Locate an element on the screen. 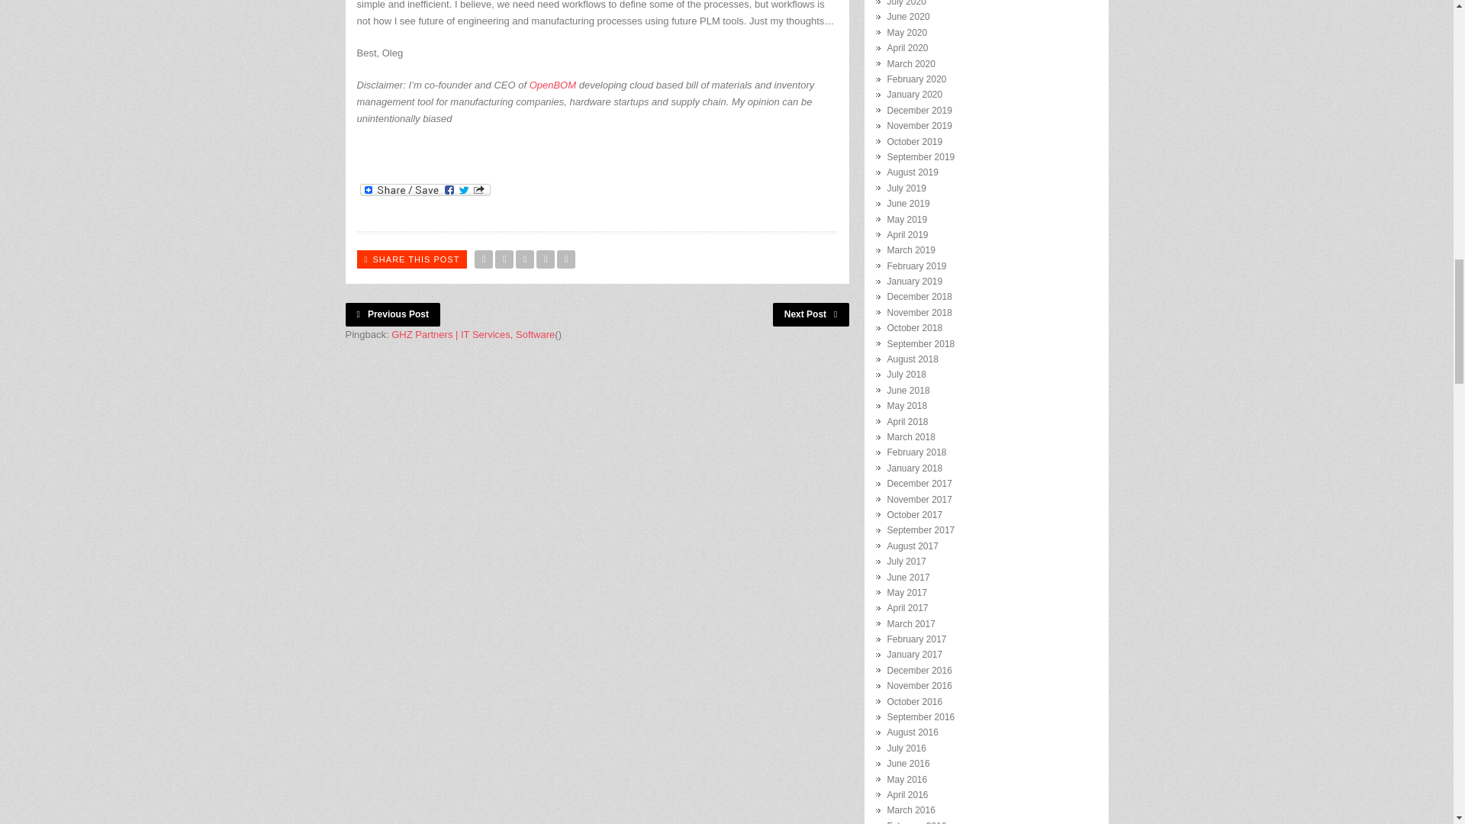 The image size is (1465, 824). Next Post is located at coordinates (811, 314).